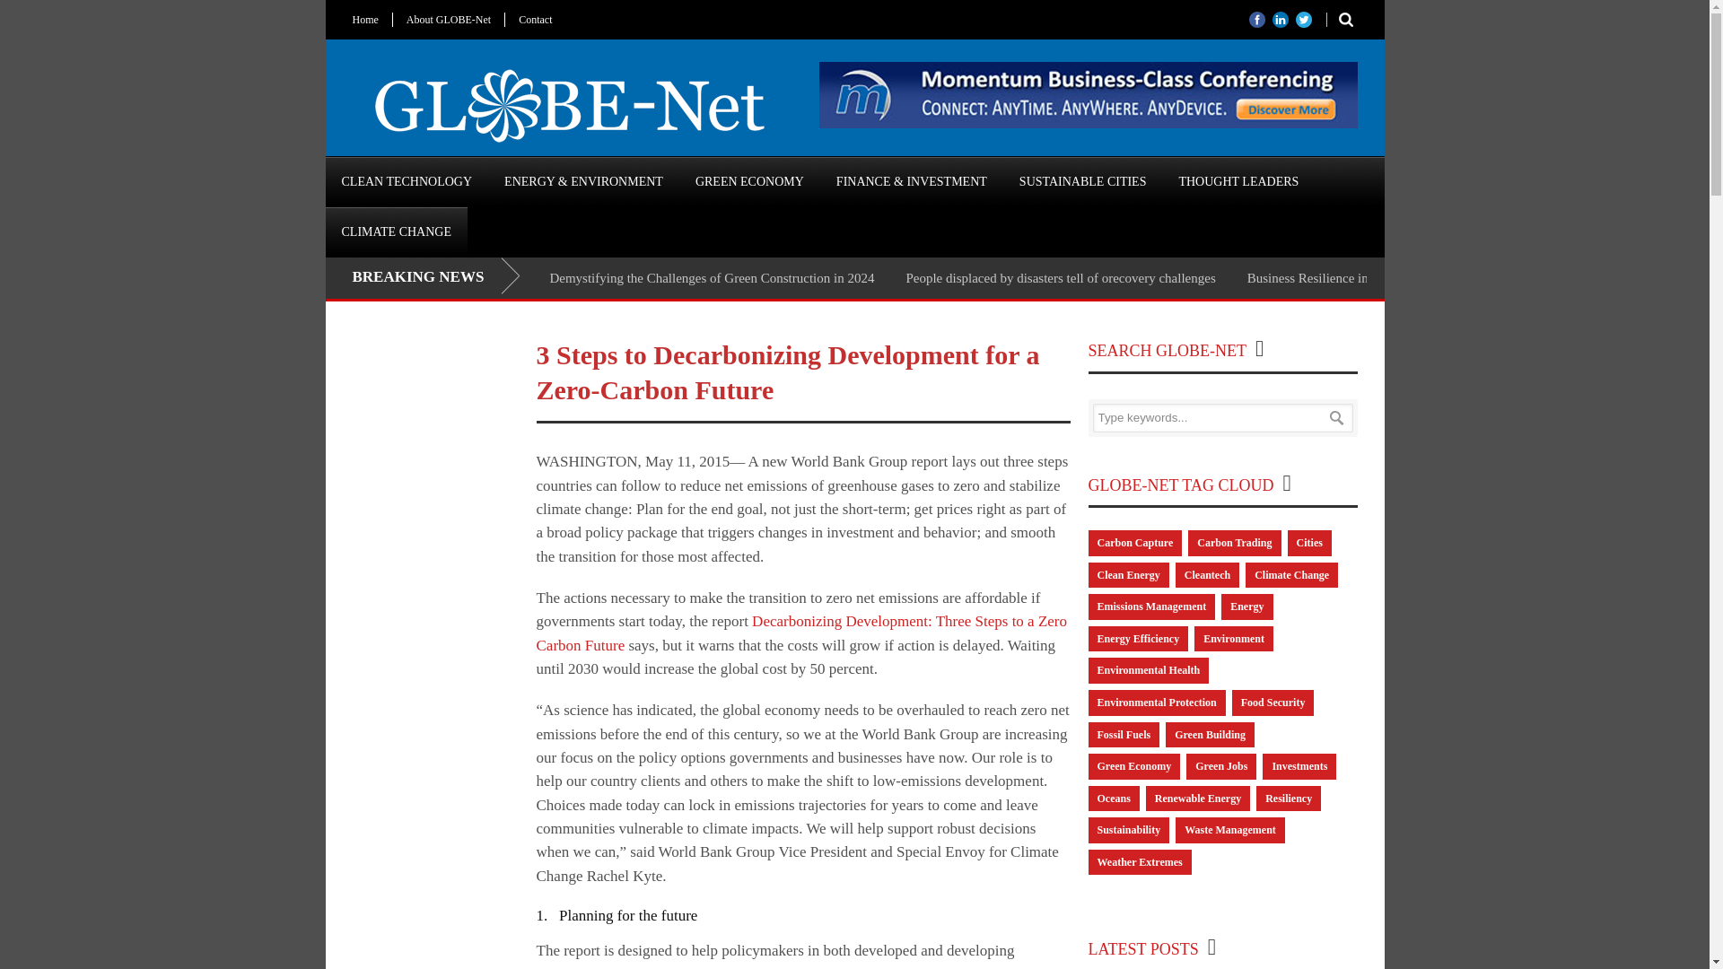 This screenshot has width=1723, height=969. What do you see at coordinates (1414, 278) in the screenshot?
I see `Business Resilience in the Face of Environmental Uncertainty` at bounding box center [1414, 278].